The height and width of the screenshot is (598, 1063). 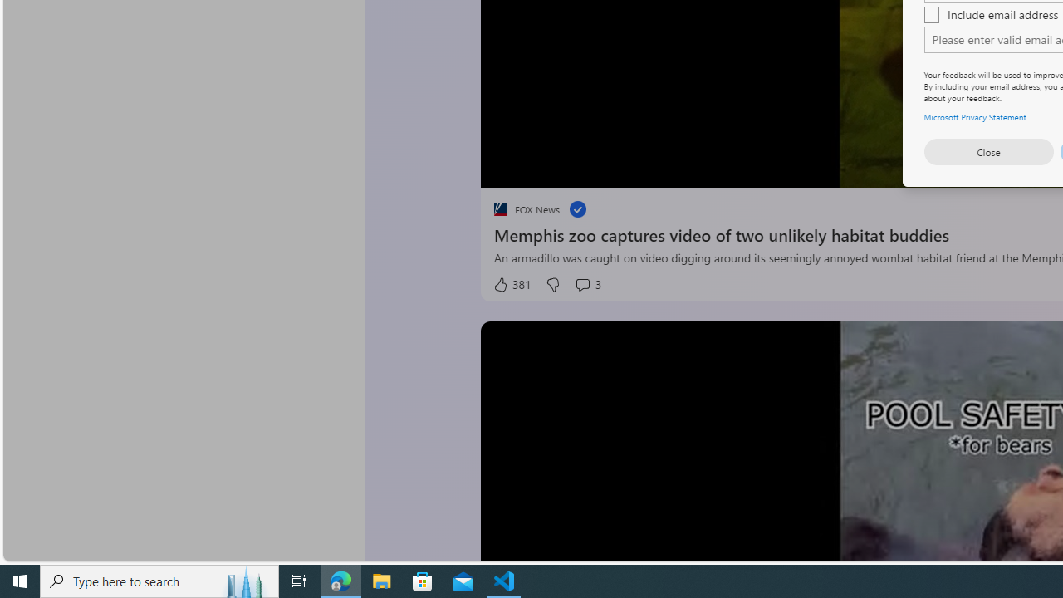 I want to click on View comments 3 Comment, so click(x=588, y=285).